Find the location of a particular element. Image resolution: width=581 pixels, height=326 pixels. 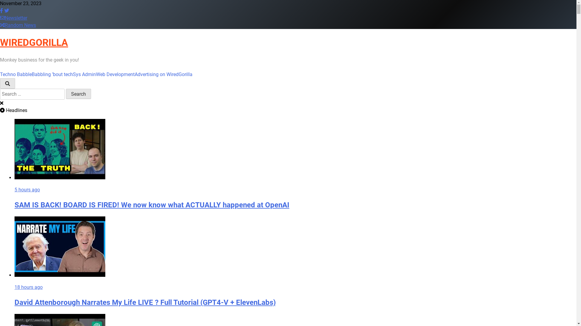

WIREDGORILLA is located at coordinates (34, 43).